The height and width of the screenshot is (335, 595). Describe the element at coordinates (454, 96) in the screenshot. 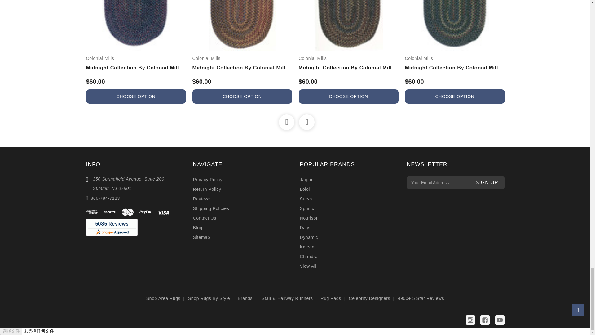

I see `Choose Options` at that location.